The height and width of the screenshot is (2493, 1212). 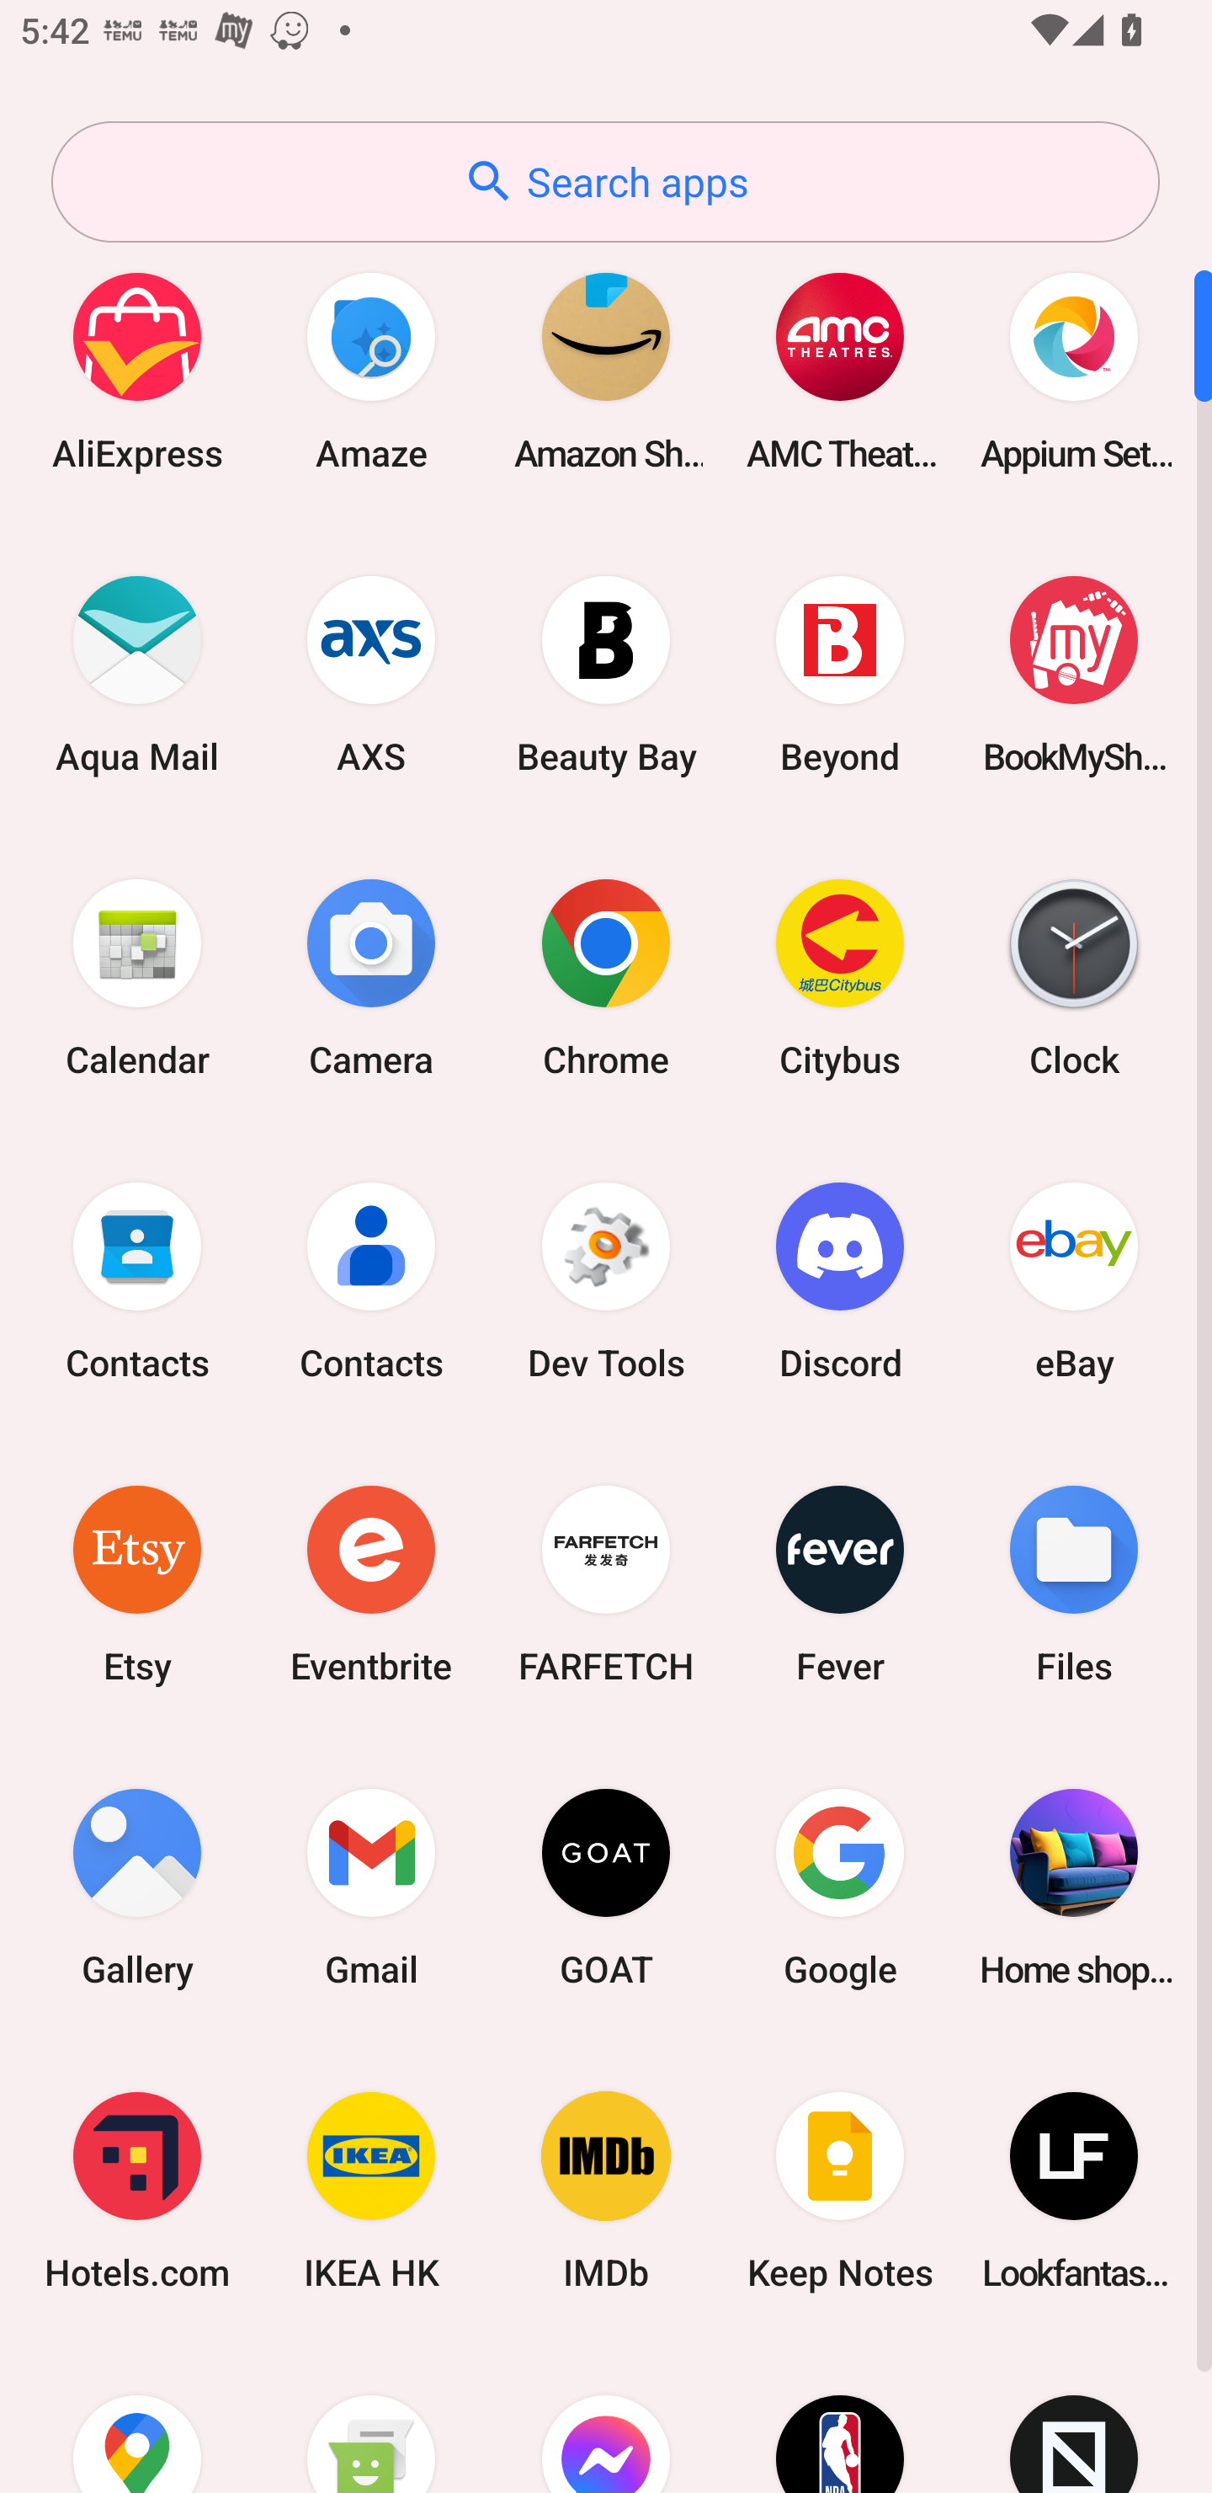 What do you see at coordinates (371, 1583) in the screenshot?
I see `Eventbrite` at bounding box center [371, 1583].